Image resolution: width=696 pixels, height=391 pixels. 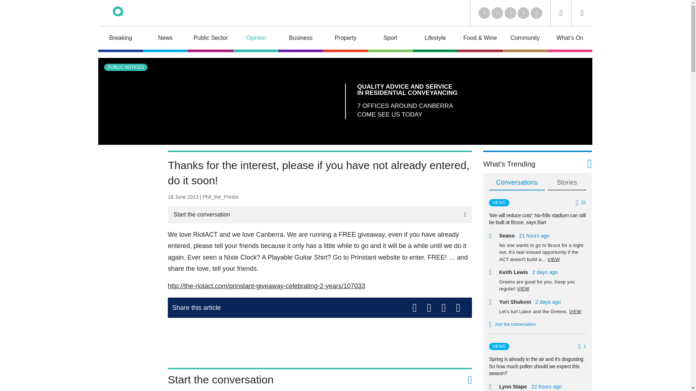 What do you see at coordinates (497, 13) in the screenshot?
I see `Twitter` at bounding box center [497, 13].